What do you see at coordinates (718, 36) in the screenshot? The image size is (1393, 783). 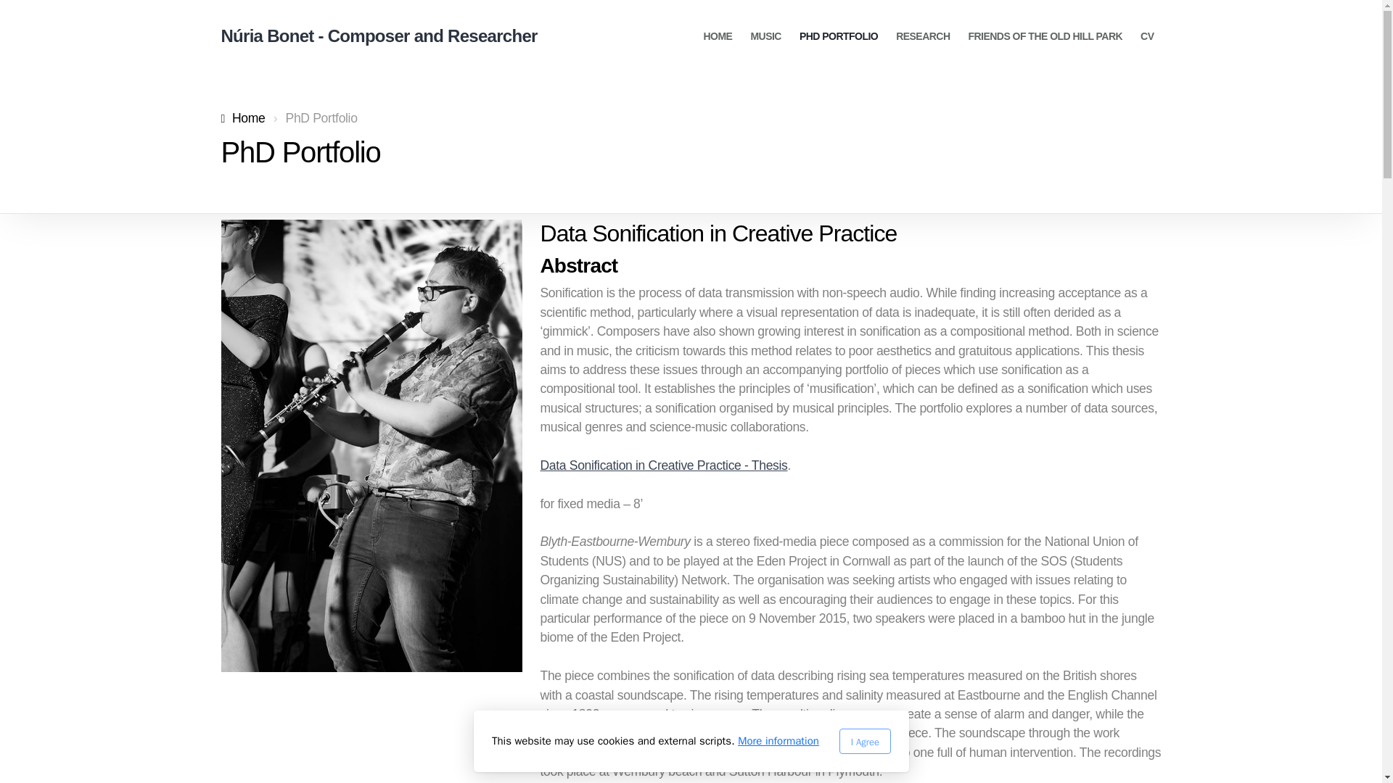 I see `HOME` at bounding box center [718, 36].